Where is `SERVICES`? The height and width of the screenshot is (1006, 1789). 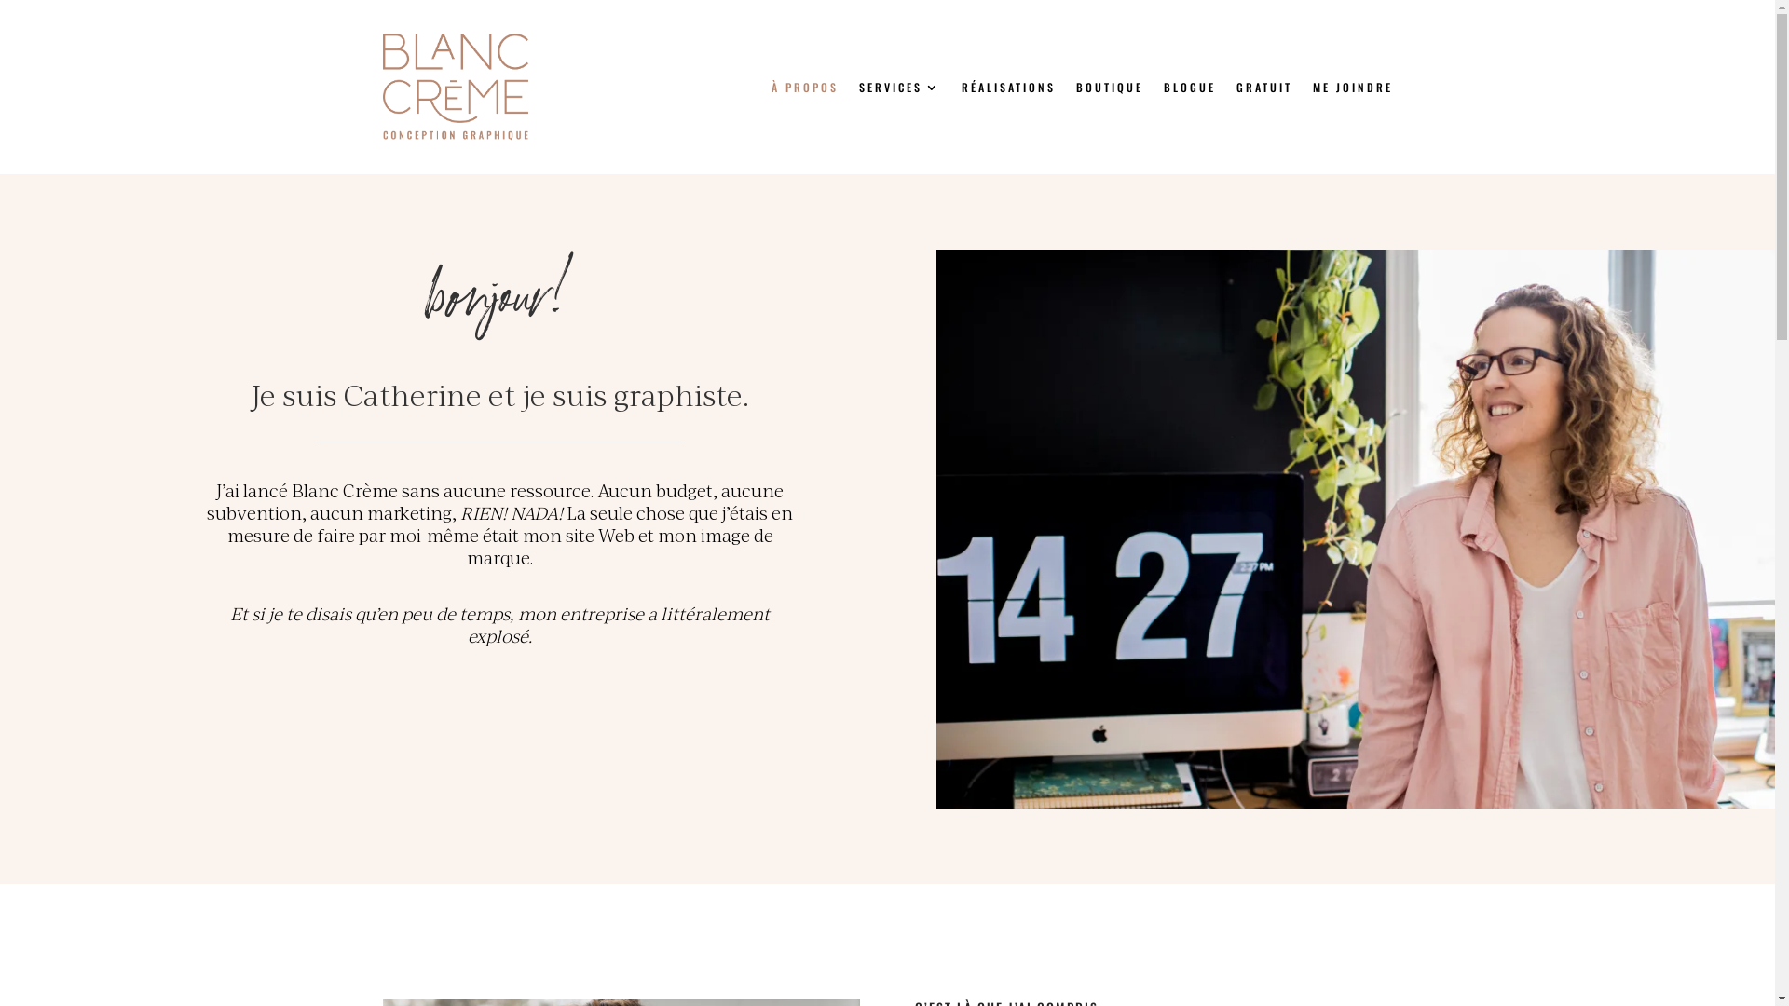
SERVICES is located at coordinates (900, 88).